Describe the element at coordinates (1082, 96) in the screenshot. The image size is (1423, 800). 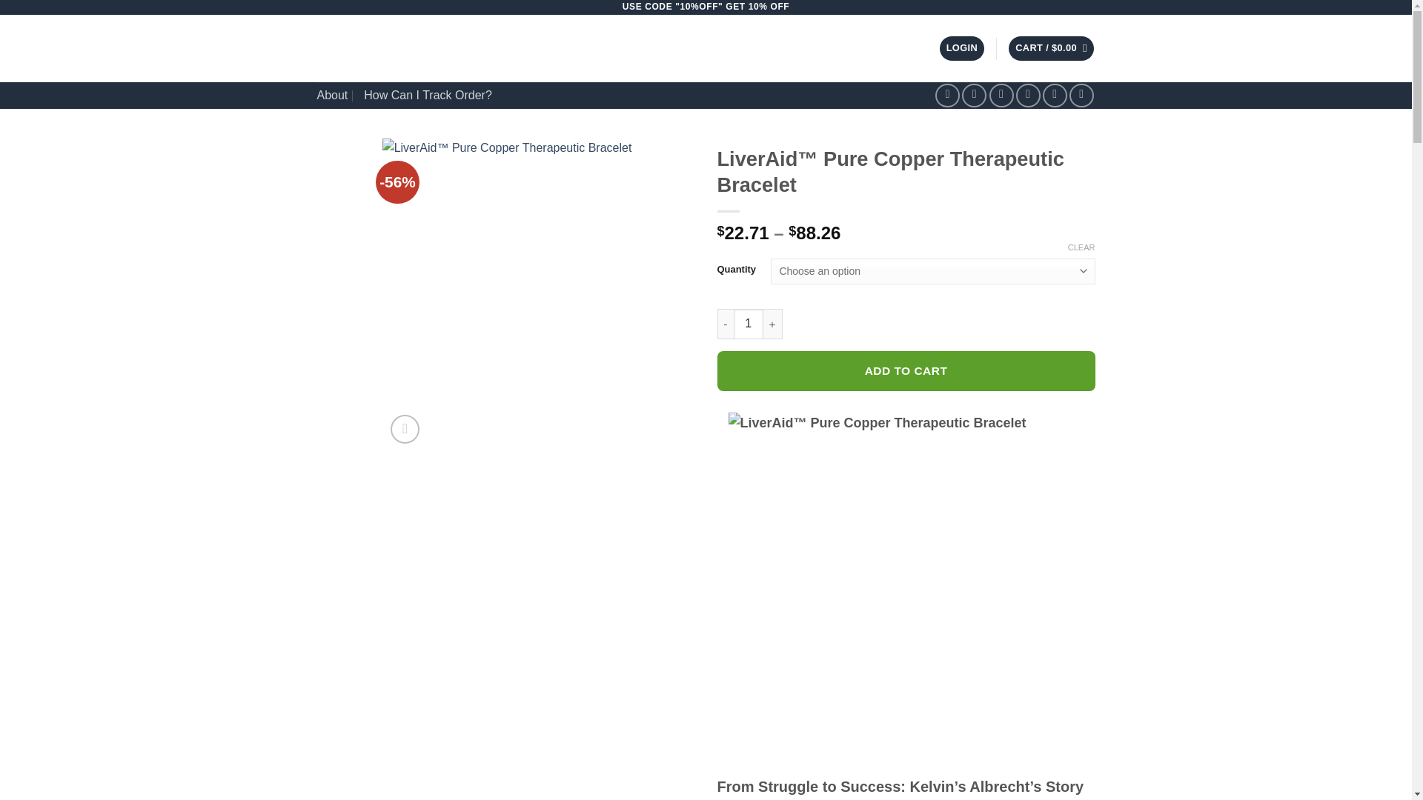
I see `Follow on YouTube` at that location.